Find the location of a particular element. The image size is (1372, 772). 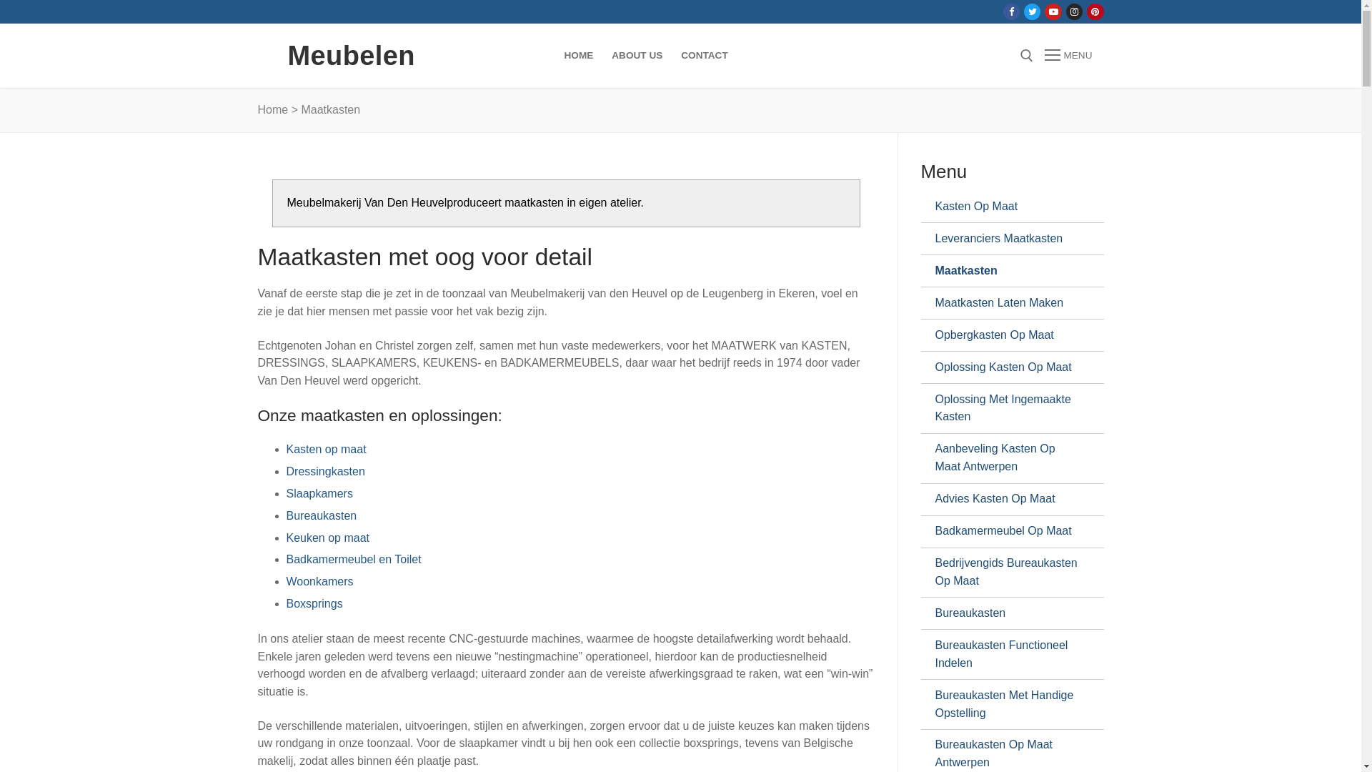

Keuken op maat is located at coordinates (327, 538).